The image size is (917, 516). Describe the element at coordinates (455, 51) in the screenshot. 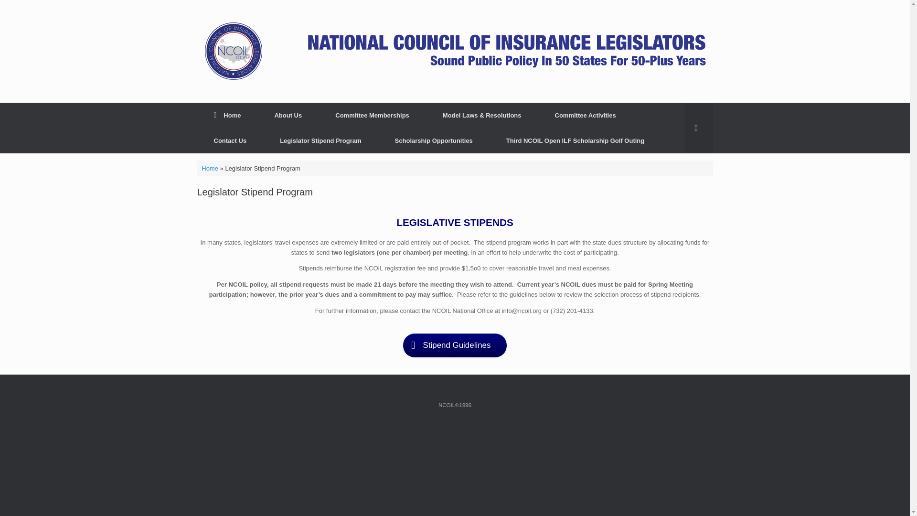

I see `NCOIL` at that location.